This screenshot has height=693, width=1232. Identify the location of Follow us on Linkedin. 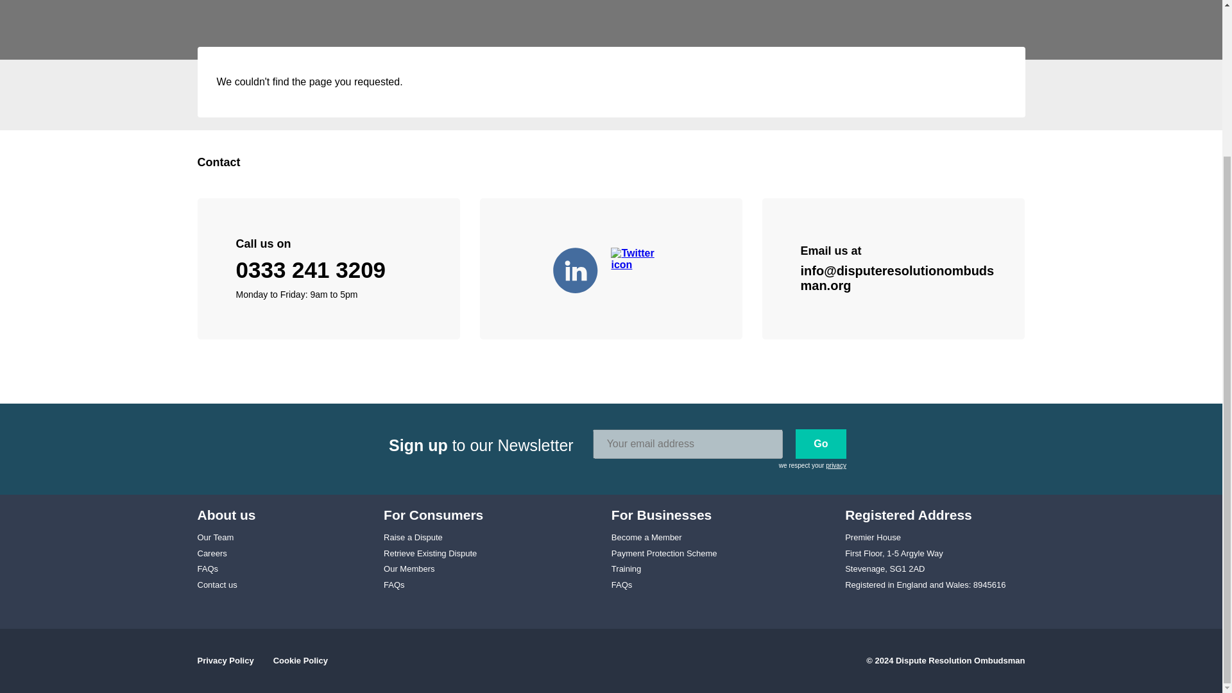
(582, 268).